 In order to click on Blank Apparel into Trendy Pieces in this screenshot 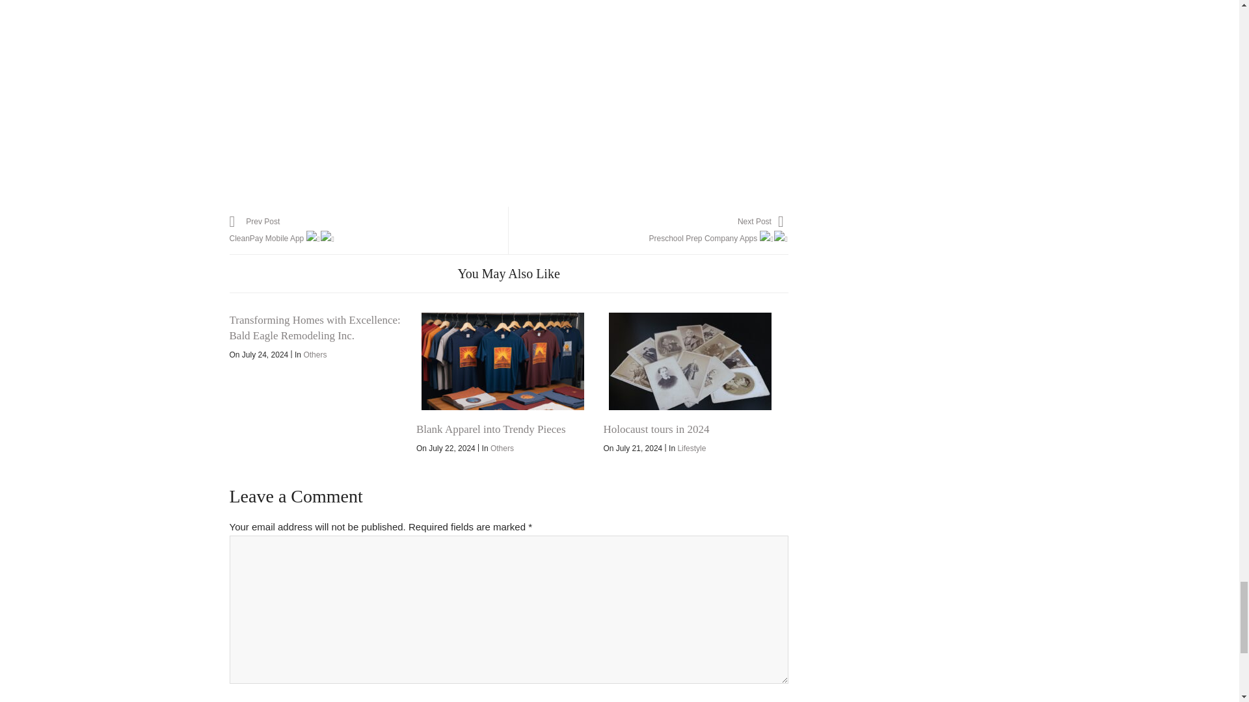, I will do `click(502, 361)`.